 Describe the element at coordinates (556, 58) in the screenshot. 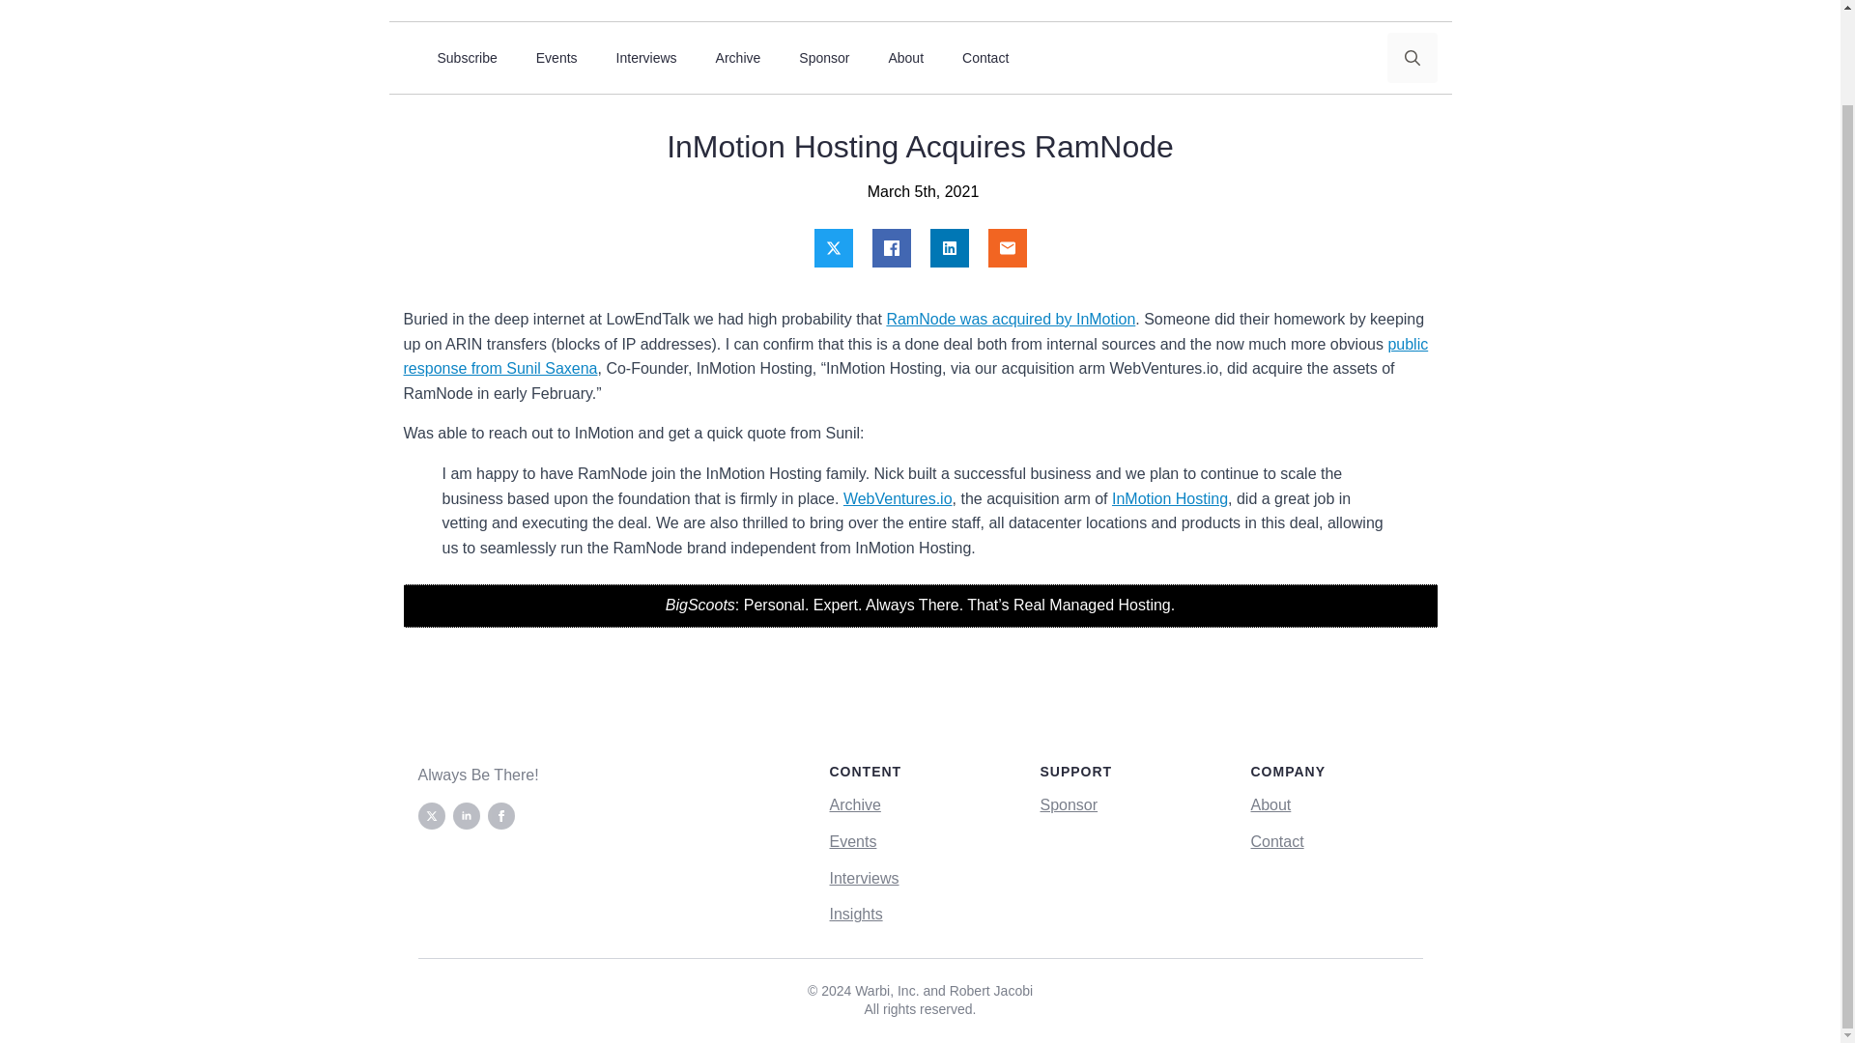

I see `Events` at that location.